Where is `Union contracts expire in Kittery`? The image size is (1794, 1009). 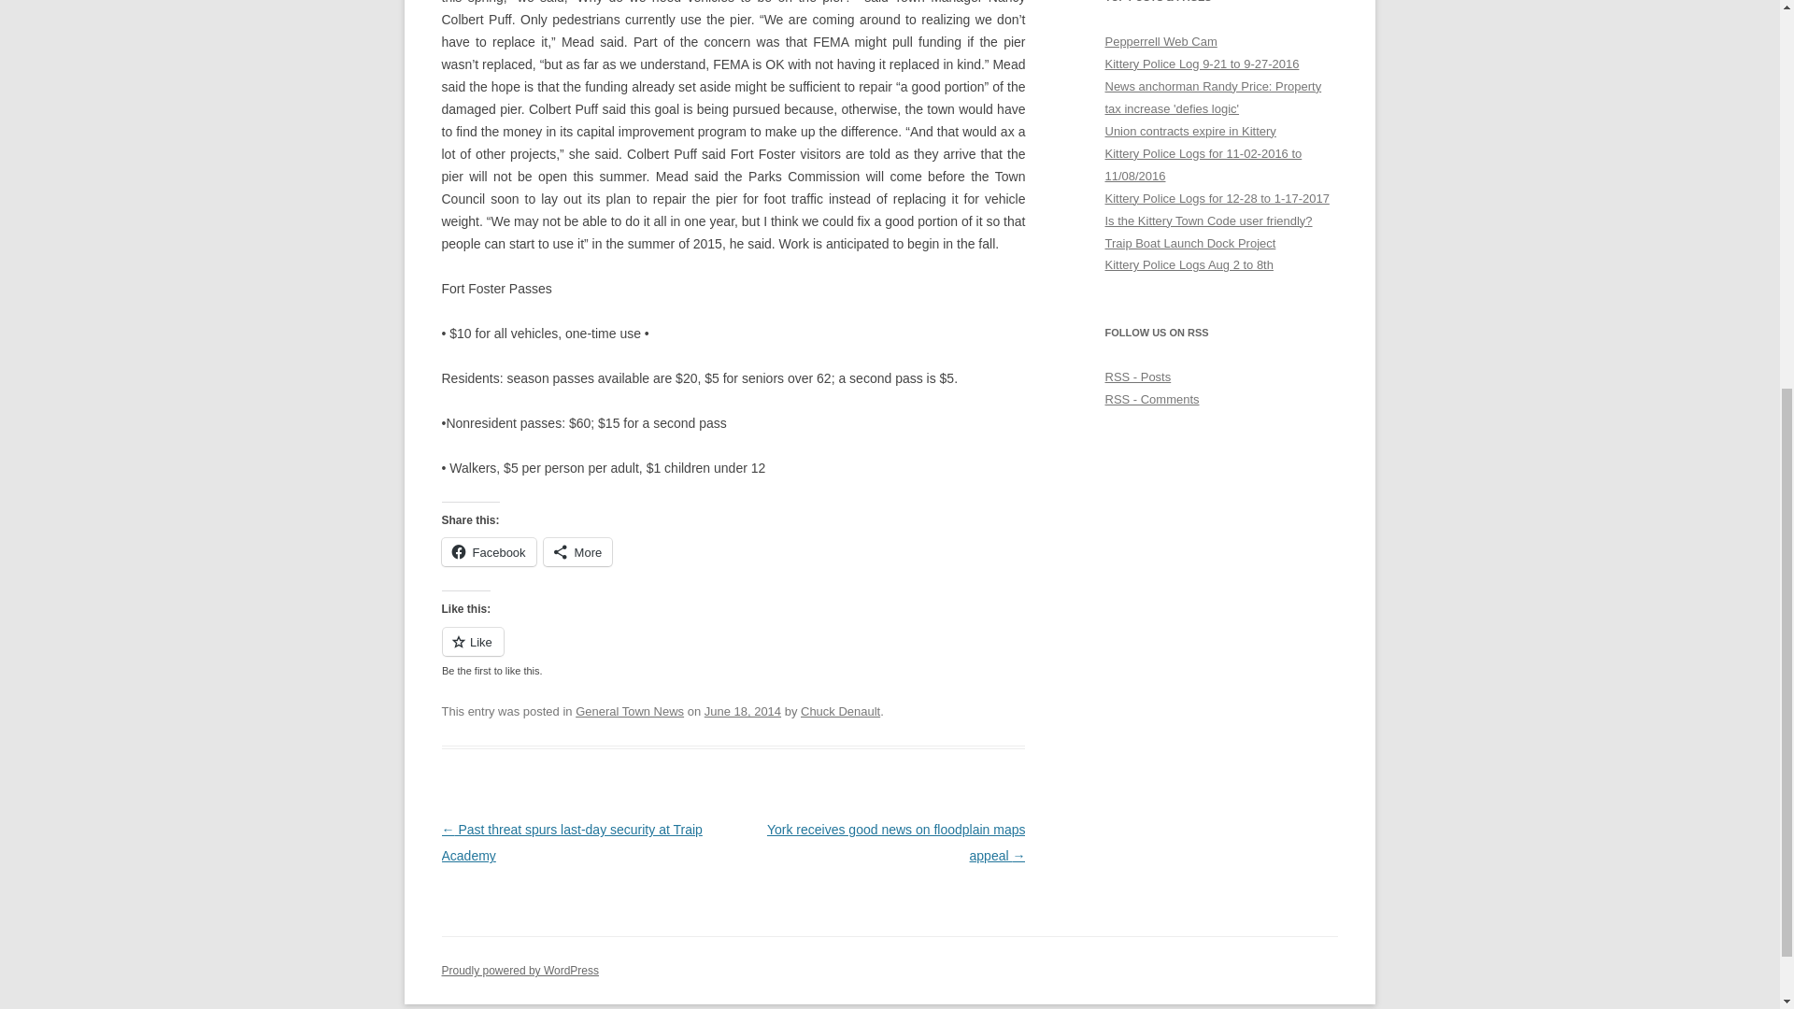 Union contracts expire in Kittery is located at coordinates (1190, 131).